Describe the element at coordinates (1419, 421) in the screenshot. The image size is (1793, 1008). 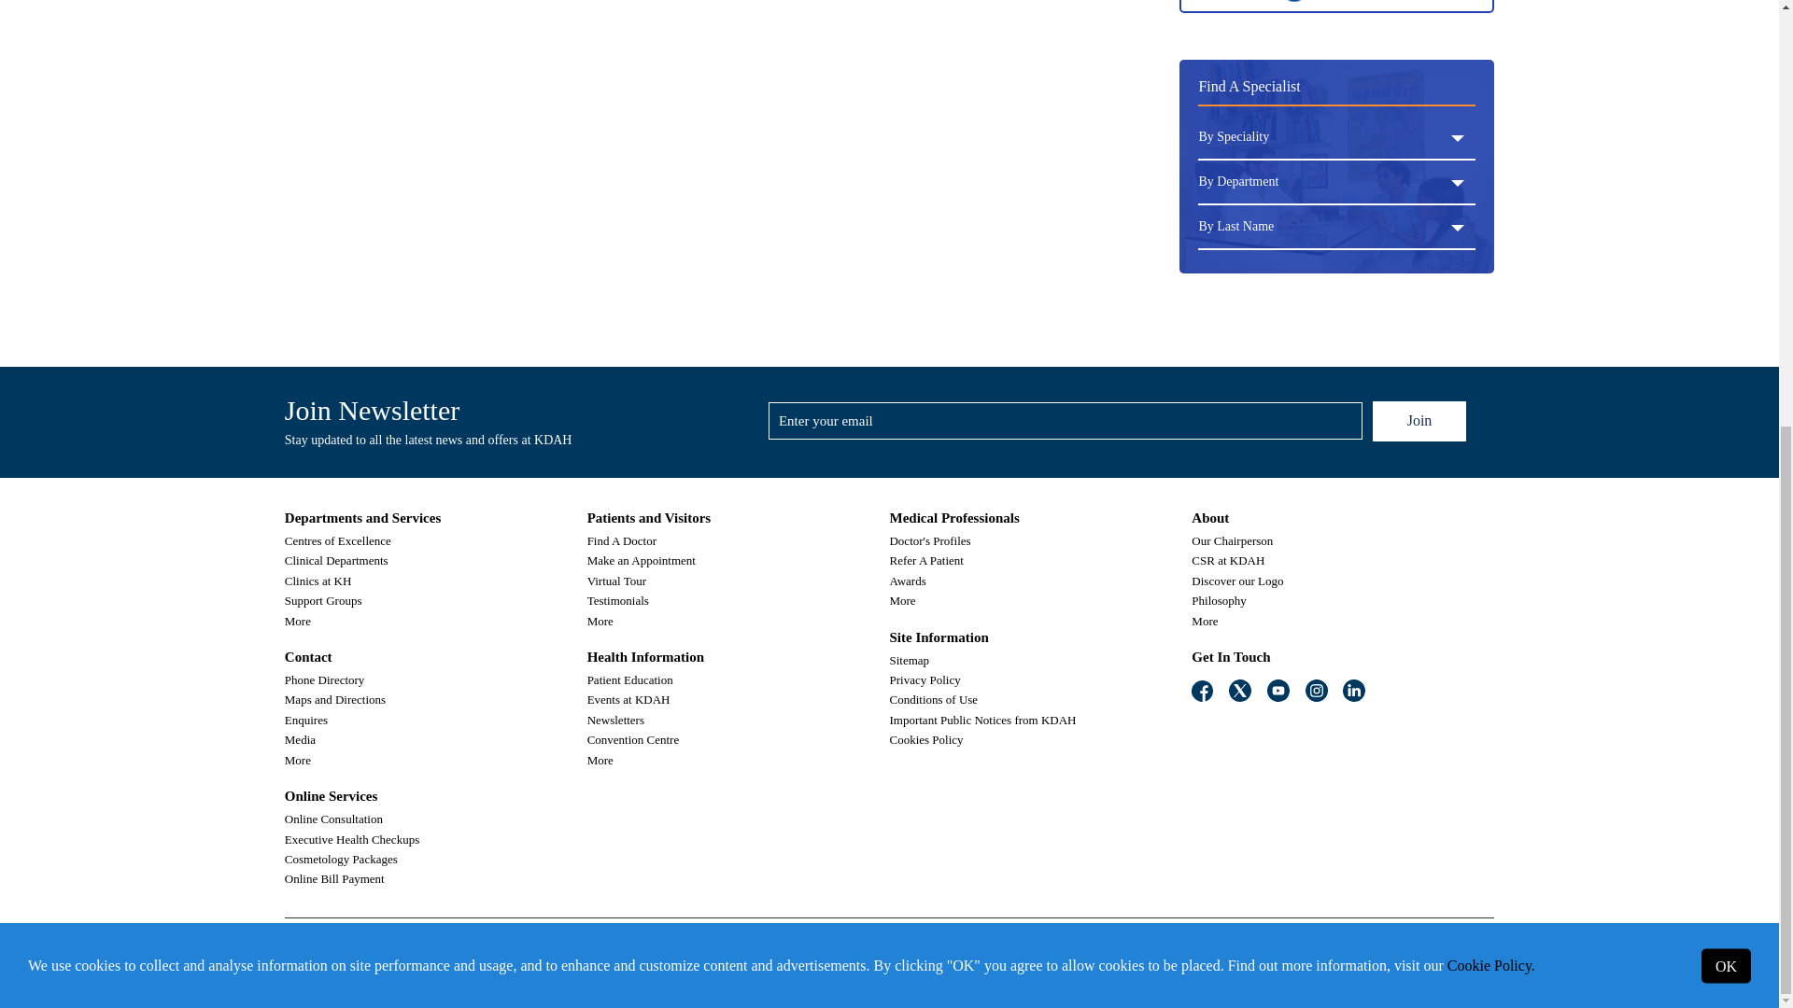
I see `Join` at that location.